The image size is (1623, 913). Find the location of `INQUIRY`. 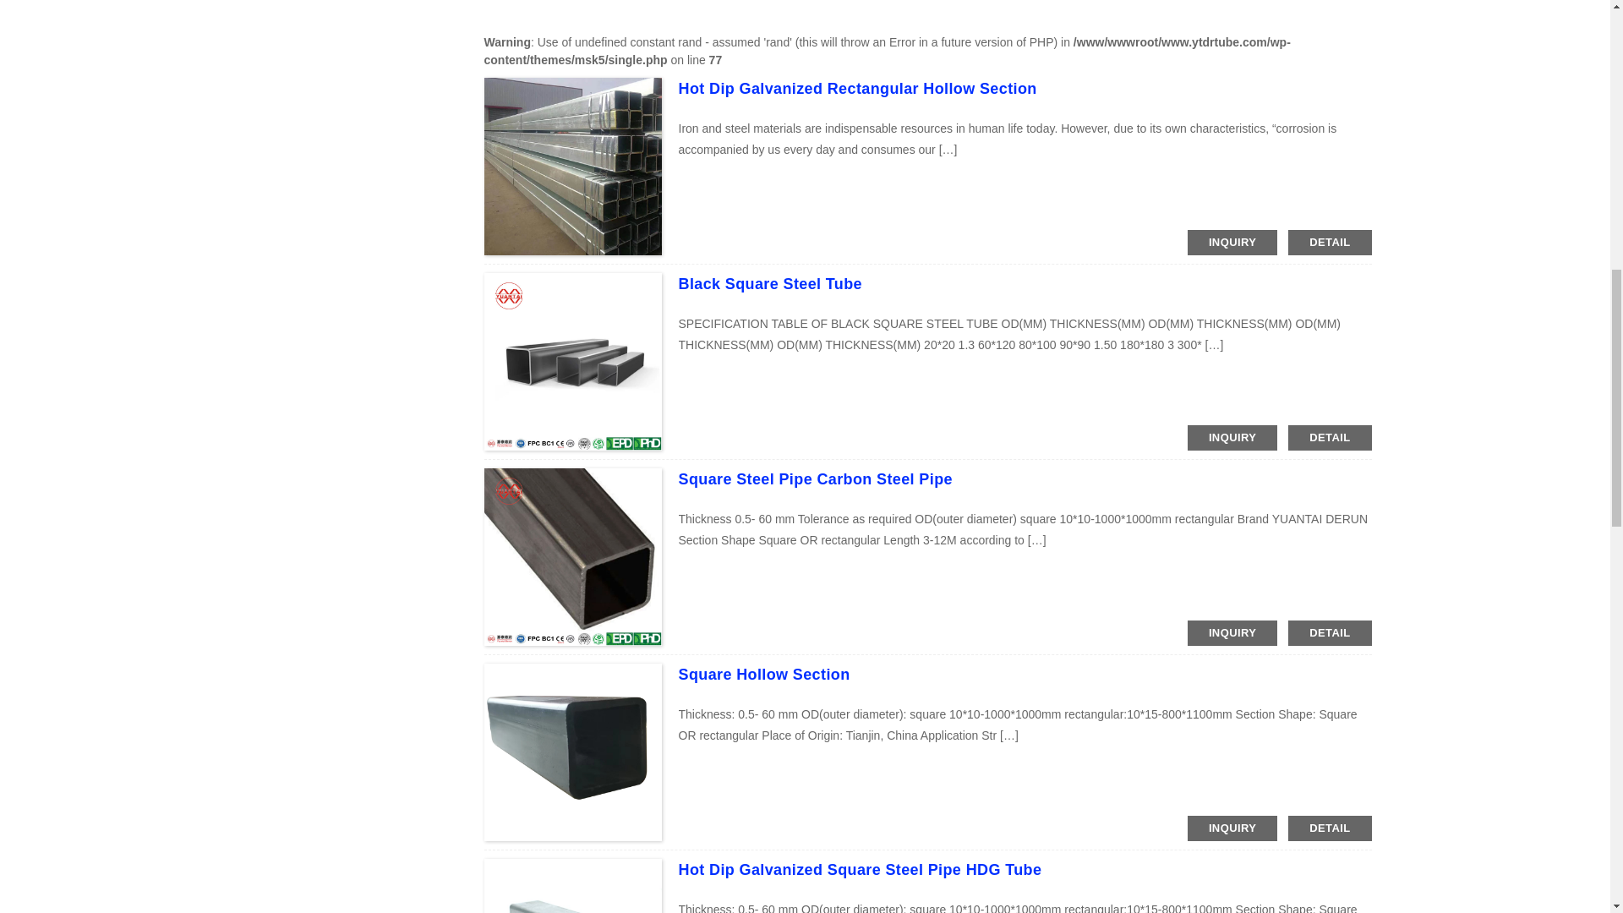

INQUIRY is located at coordinates (1232, 632).